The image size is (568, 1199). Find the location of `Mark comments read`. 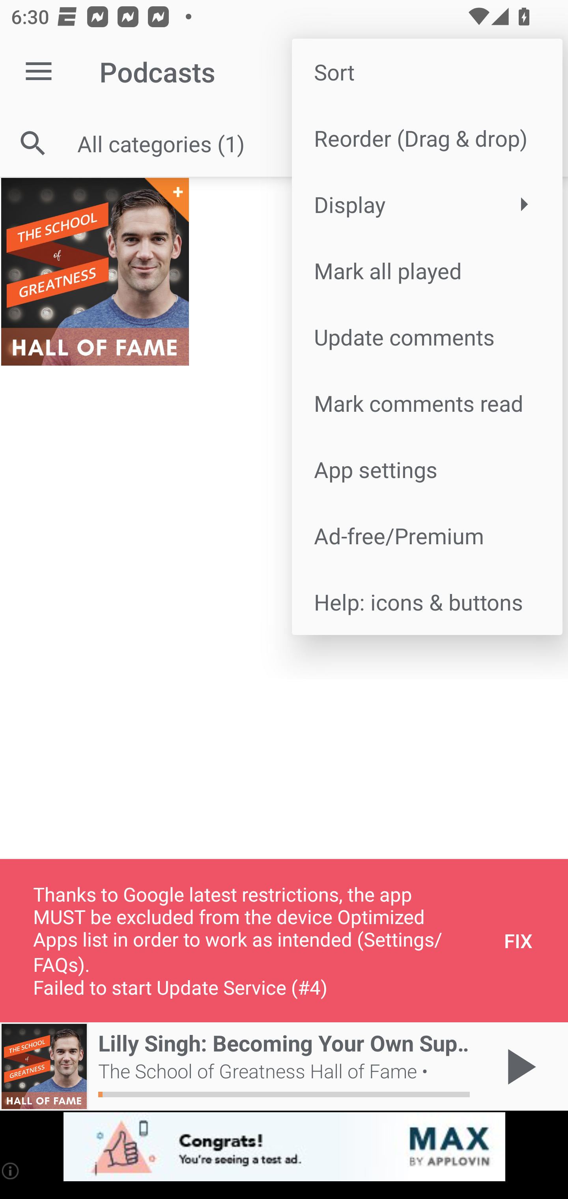

Mark comments read is located at coordinates (427, 403).